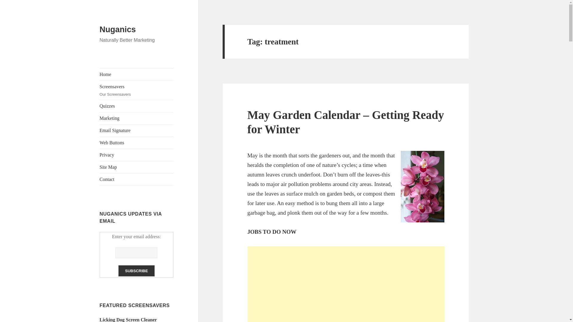  I want to click on Nuganics, so click(137, 90).